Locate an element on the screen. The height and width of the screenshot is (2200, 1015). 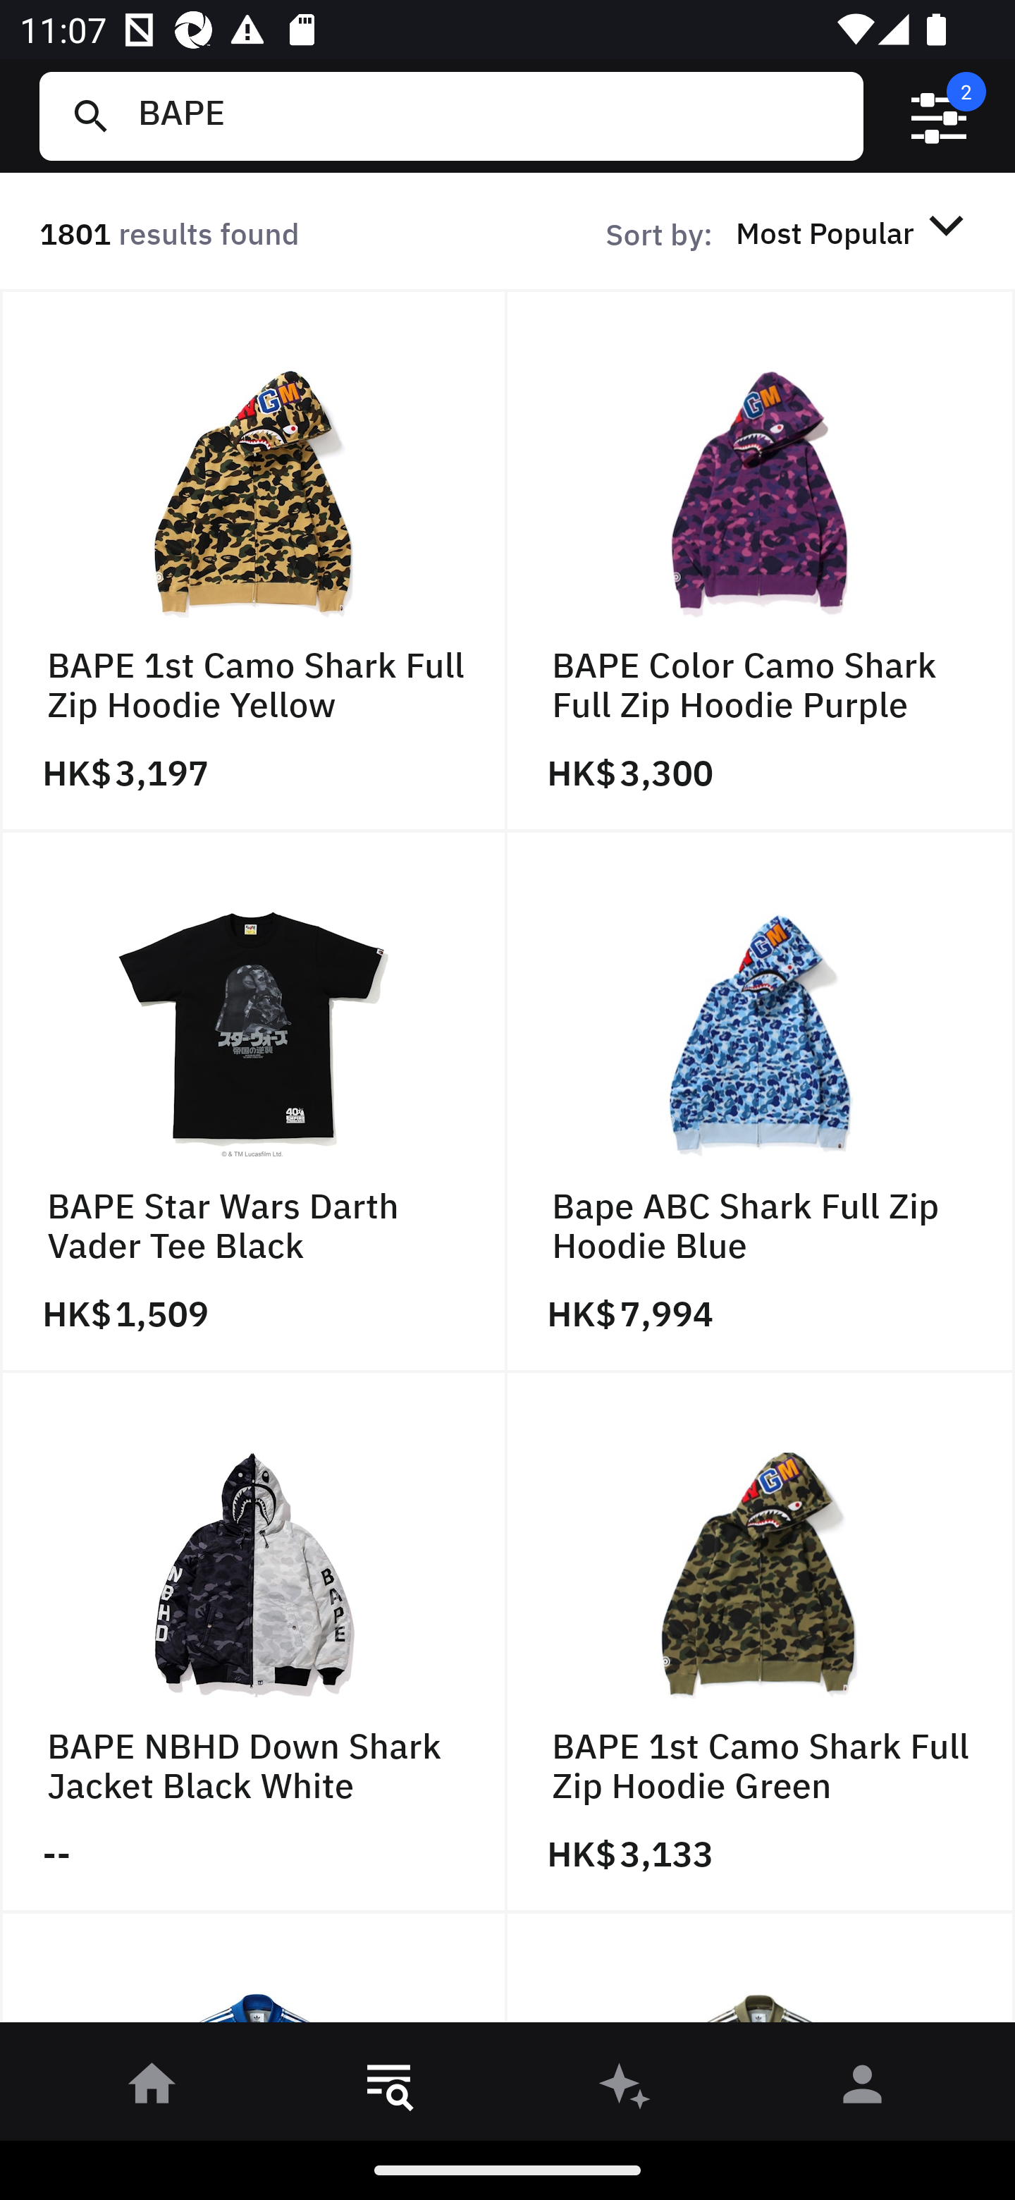
BAPE Star Wars Darth Vader Tee Black HK$ 1,509 is located at coordinates (254, 1101).